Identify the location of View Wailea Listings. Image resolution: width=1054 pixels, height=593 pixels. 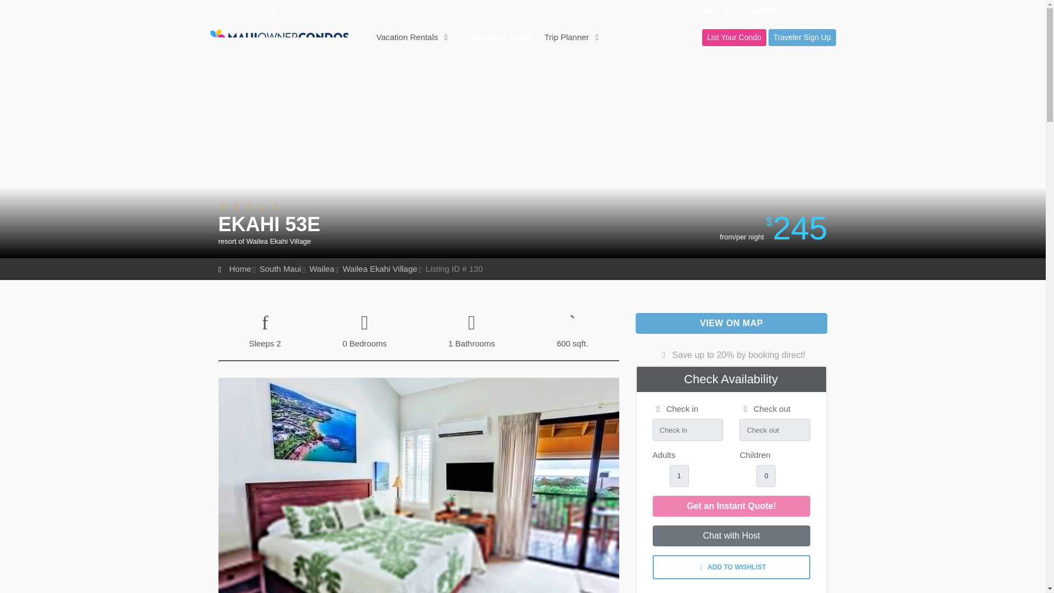
(322, 268).